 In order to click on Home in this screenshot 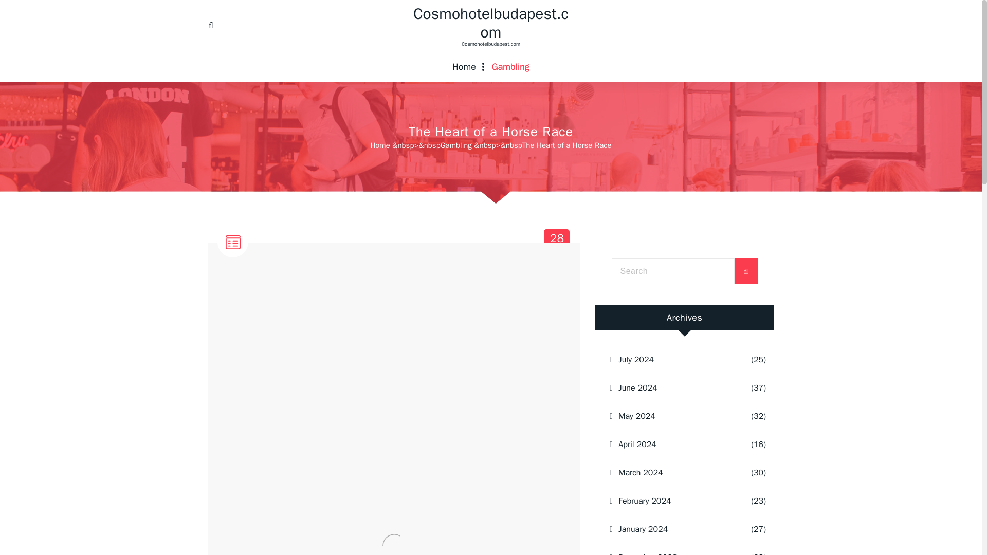, I will do `click(464, 67)`.